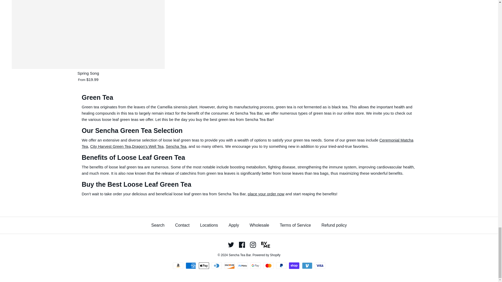  I want to click on American Express, so click(191, 266).